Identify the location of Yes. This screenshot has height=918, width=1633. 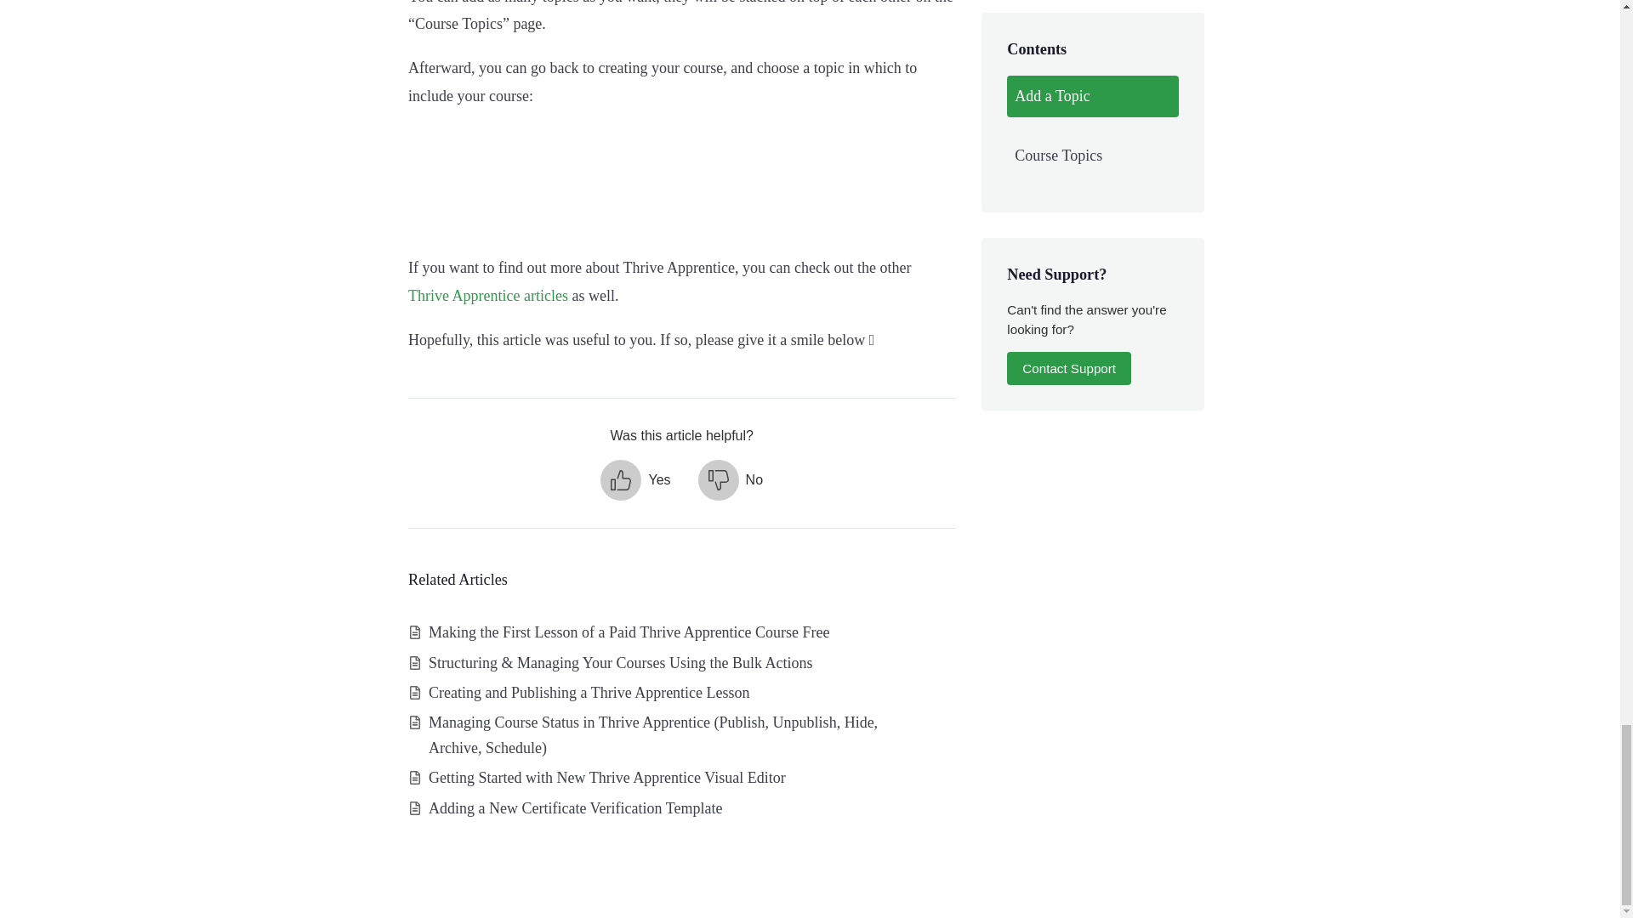
(634, 479).